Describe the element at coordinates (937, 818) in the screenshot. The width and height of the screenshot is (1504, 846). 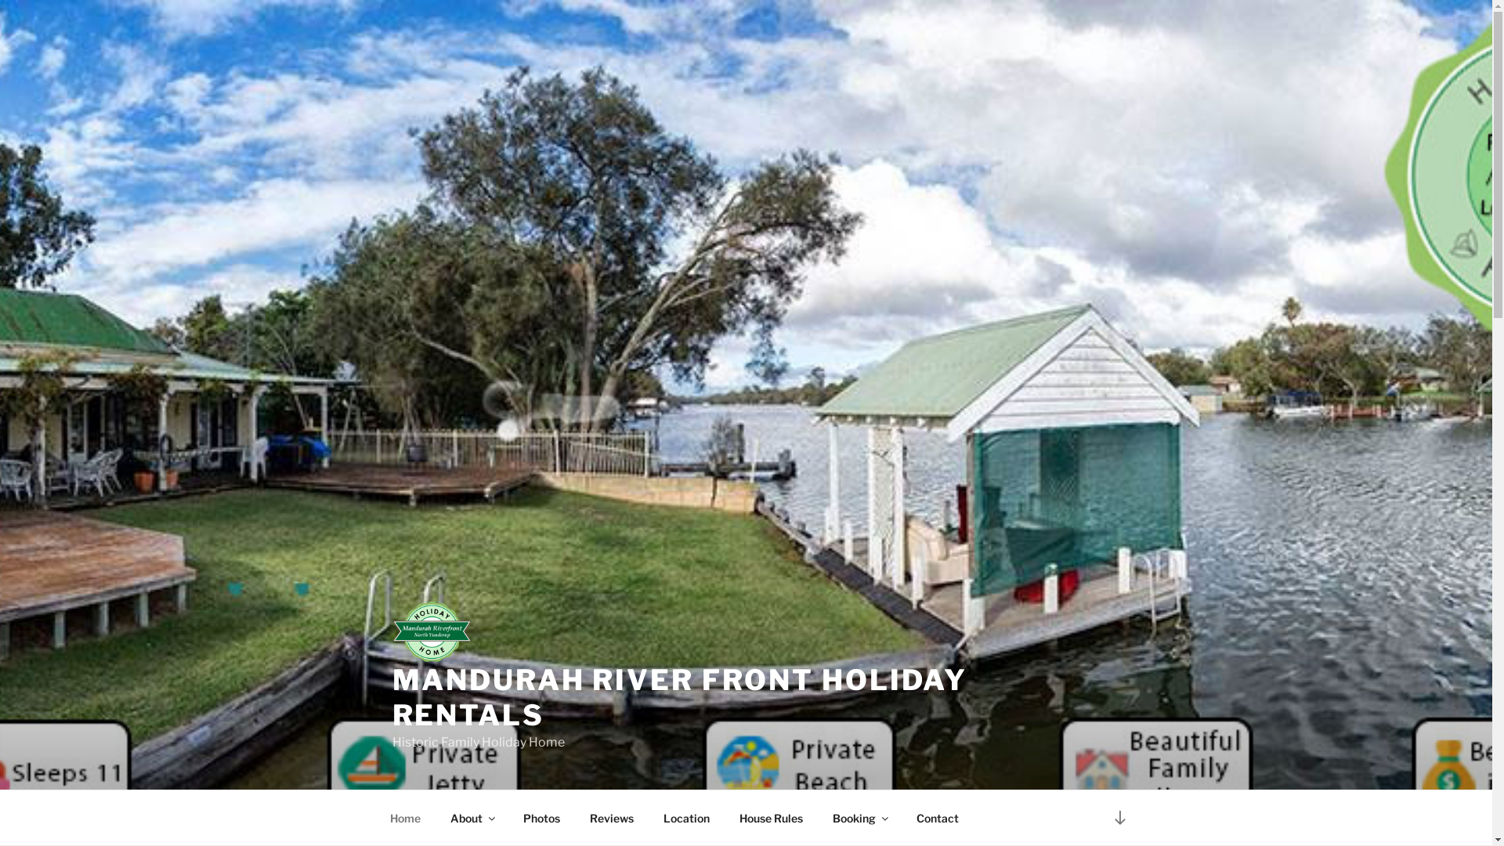
I see `Contact` at that location.